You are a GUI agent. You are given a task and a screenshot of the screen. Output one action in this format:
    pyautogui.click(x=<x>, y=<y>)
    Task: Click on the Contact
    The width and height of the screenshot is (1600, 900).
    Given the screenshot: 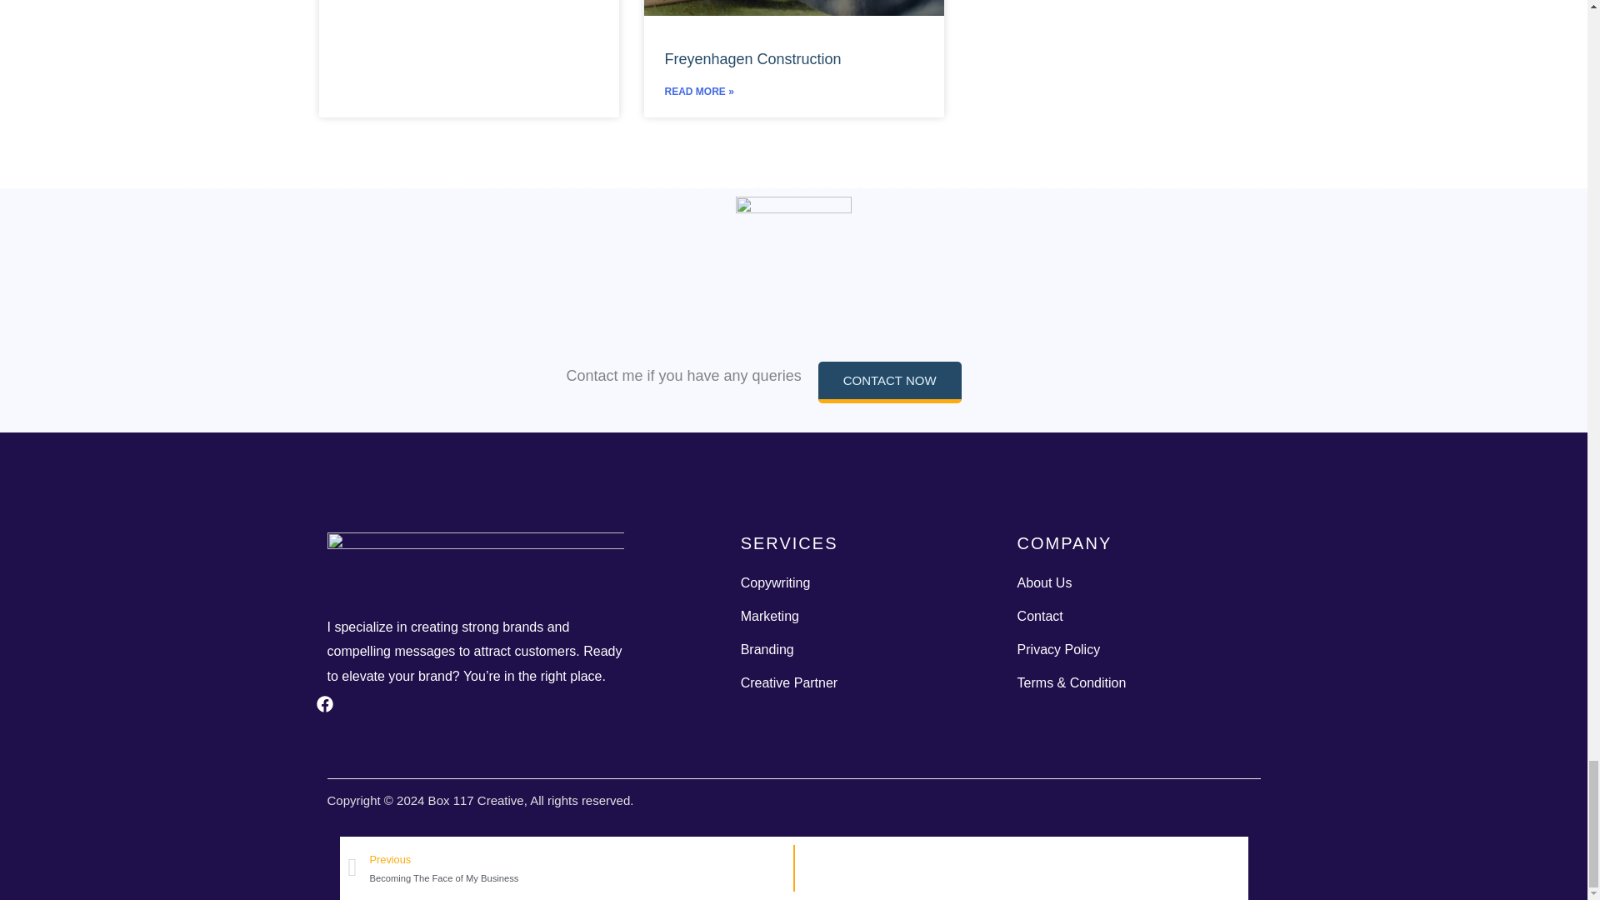 What is the action you would take?
    pyautogui.click(x=1138, y=616)
    